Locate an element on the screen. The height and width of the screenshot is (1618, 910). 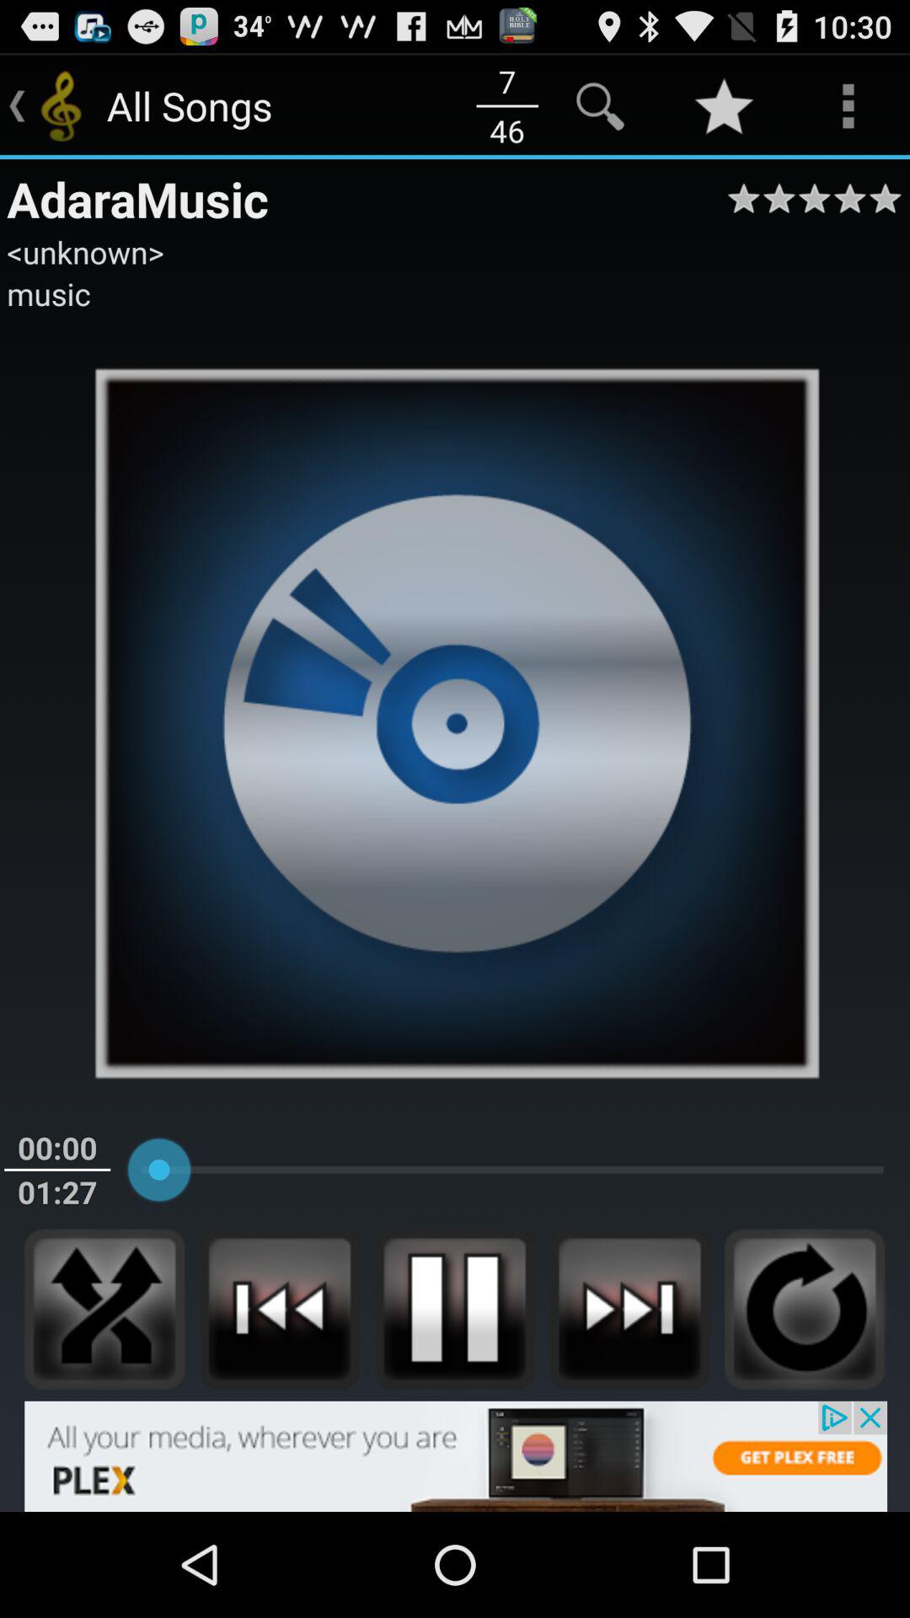
pause media is located at coordinates (454, 1309).